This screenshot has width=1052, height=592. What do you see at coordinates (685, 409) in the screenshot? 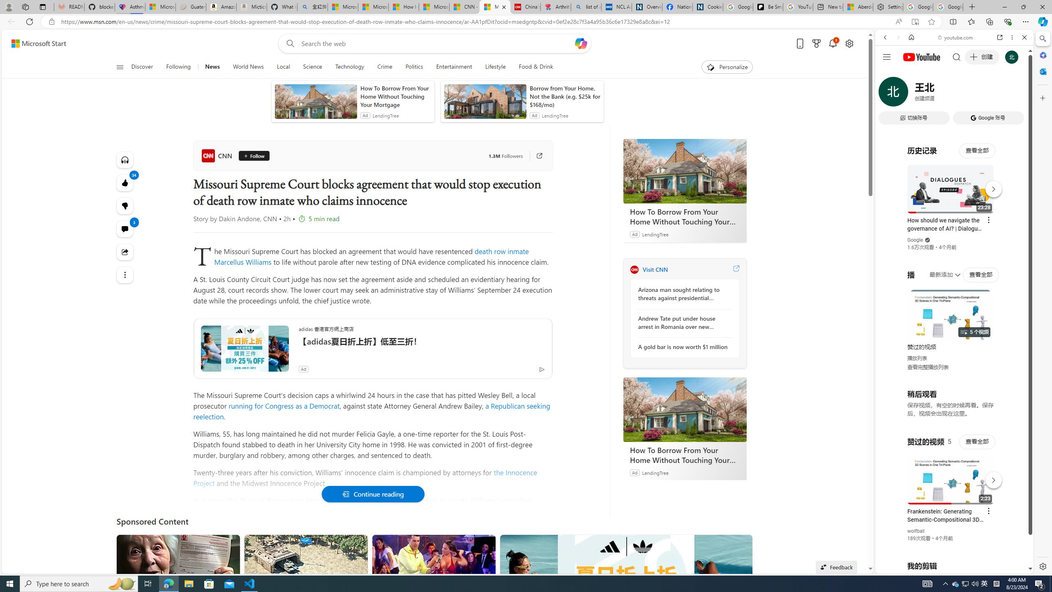
I see `How To Borrow From Your Home Without Touching Your Mortgage` at bounding box center [685, 409].